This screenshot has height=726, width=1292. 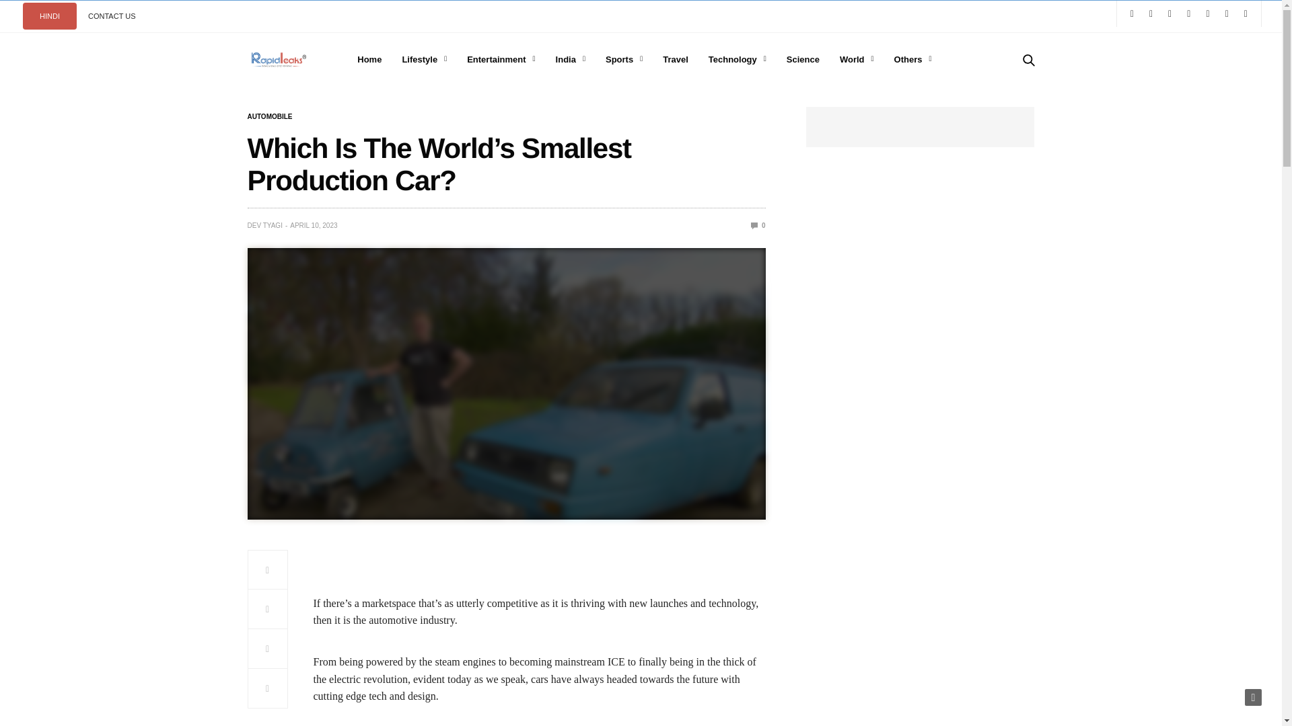 I want to click on Entertainment, so click(x=501, y=60).